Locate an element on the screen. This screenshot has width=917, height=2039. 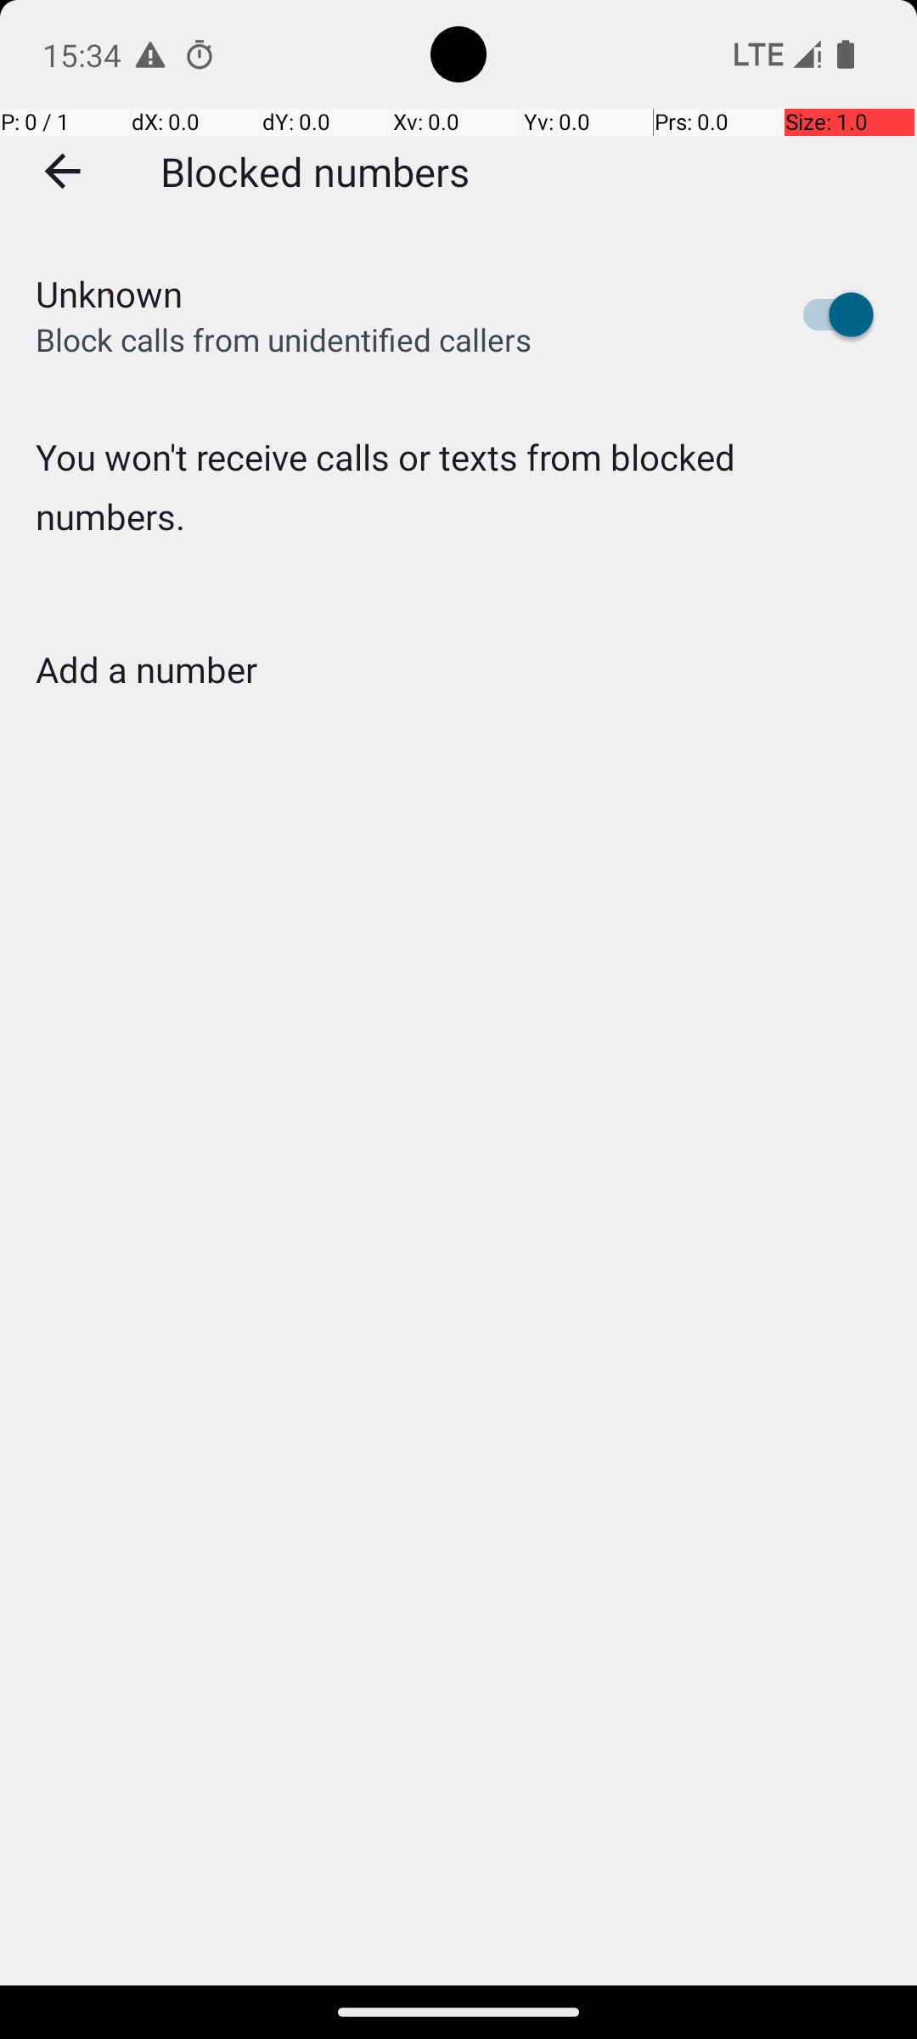
Block calls from unidentified callers is located at coordinates (284, 340).